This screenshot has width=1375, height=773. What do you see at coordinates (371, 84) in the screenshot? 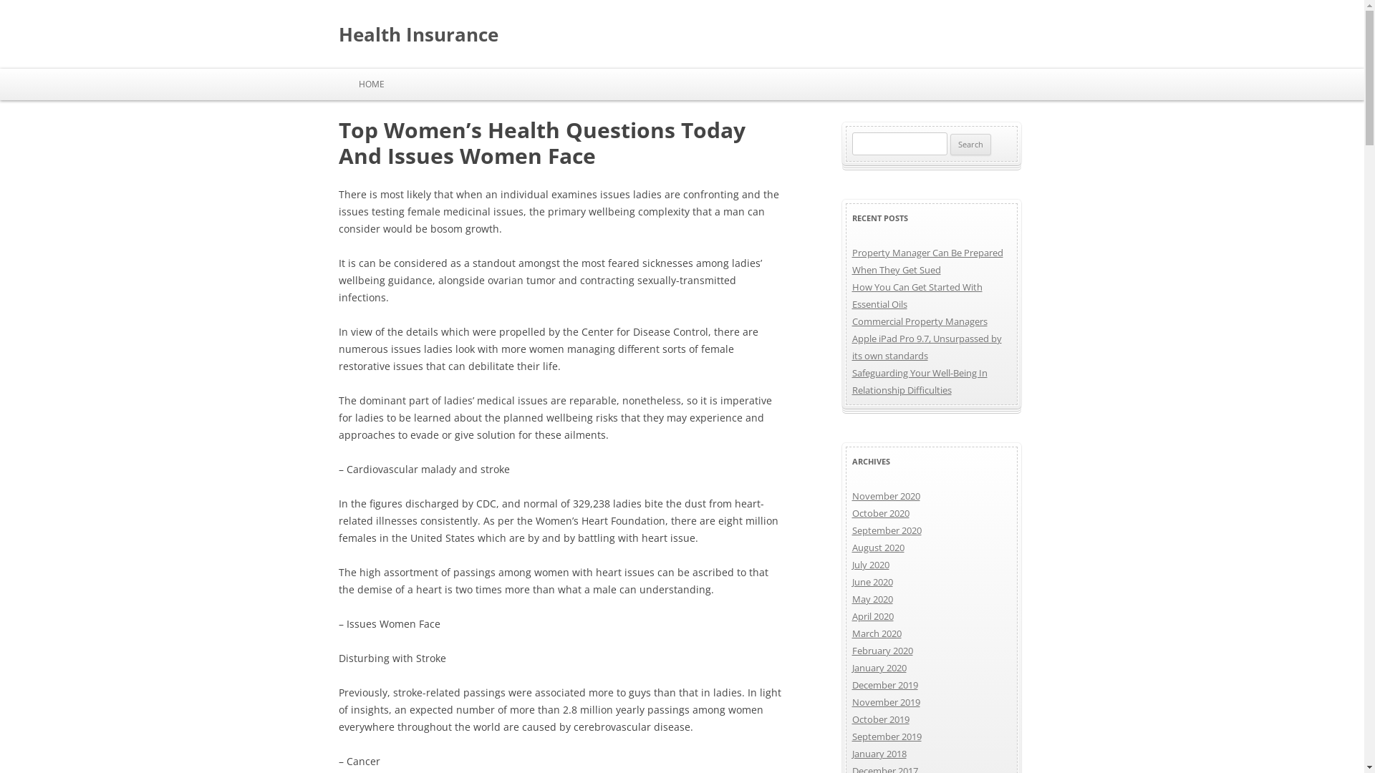
I see `HOME` at bounding box center [371, 84].